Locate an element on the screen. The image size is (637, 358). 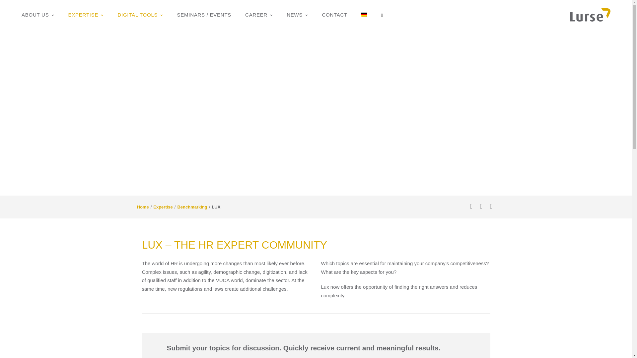
Benchmarking is located at coordinates (192, 207).